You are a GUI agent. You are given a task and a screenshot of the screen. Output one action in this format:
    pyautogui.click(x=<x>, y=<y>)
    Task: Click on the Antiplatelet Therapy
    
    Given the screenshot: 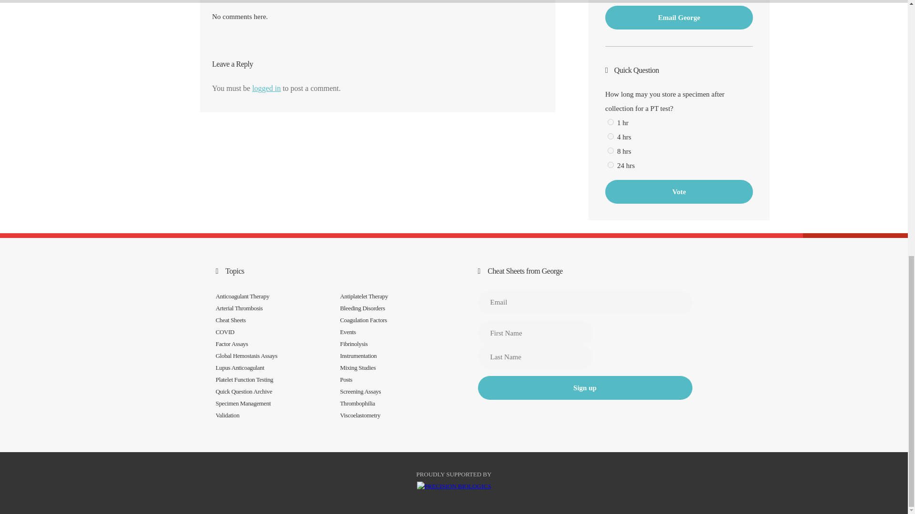 What is the action you would take?
    pyautogui.click(x=364, y=296)
    